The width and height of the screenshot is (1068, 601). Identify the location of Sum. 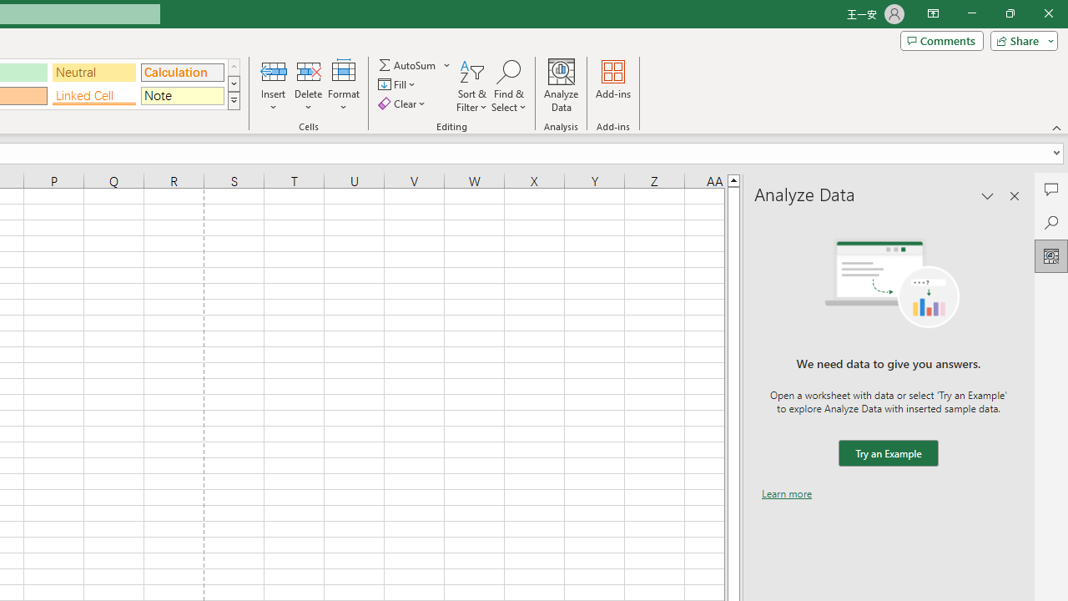
(408, 65).